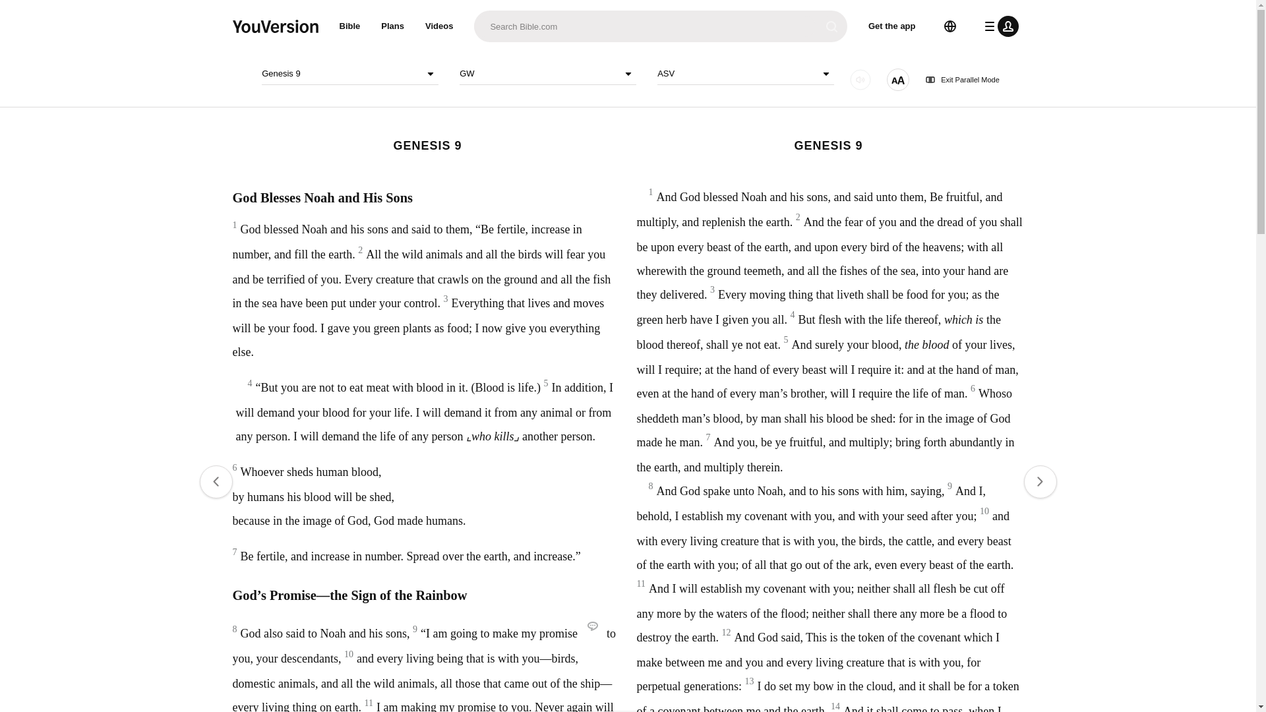  I want to click on ASV, so click(19, 214).